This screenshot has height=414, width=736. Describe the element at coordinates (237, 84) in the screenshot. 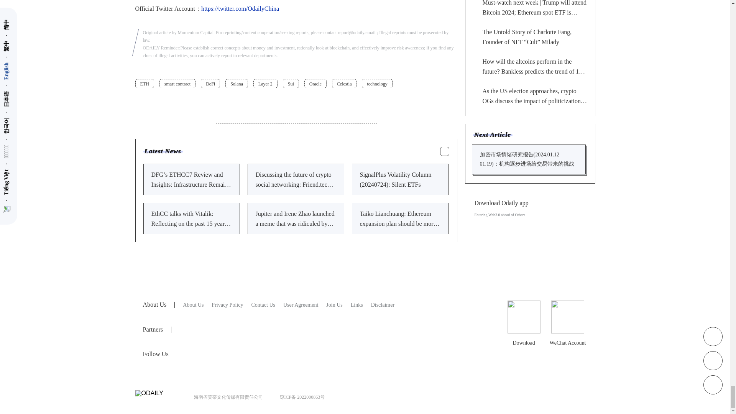

I see `Solana` at that location.